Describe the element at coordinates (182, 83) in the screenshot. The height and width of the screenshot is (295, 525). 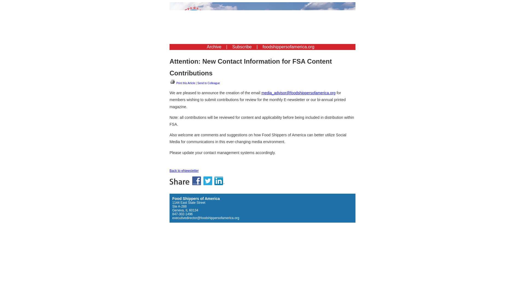
I see `Print this Article` at that location.